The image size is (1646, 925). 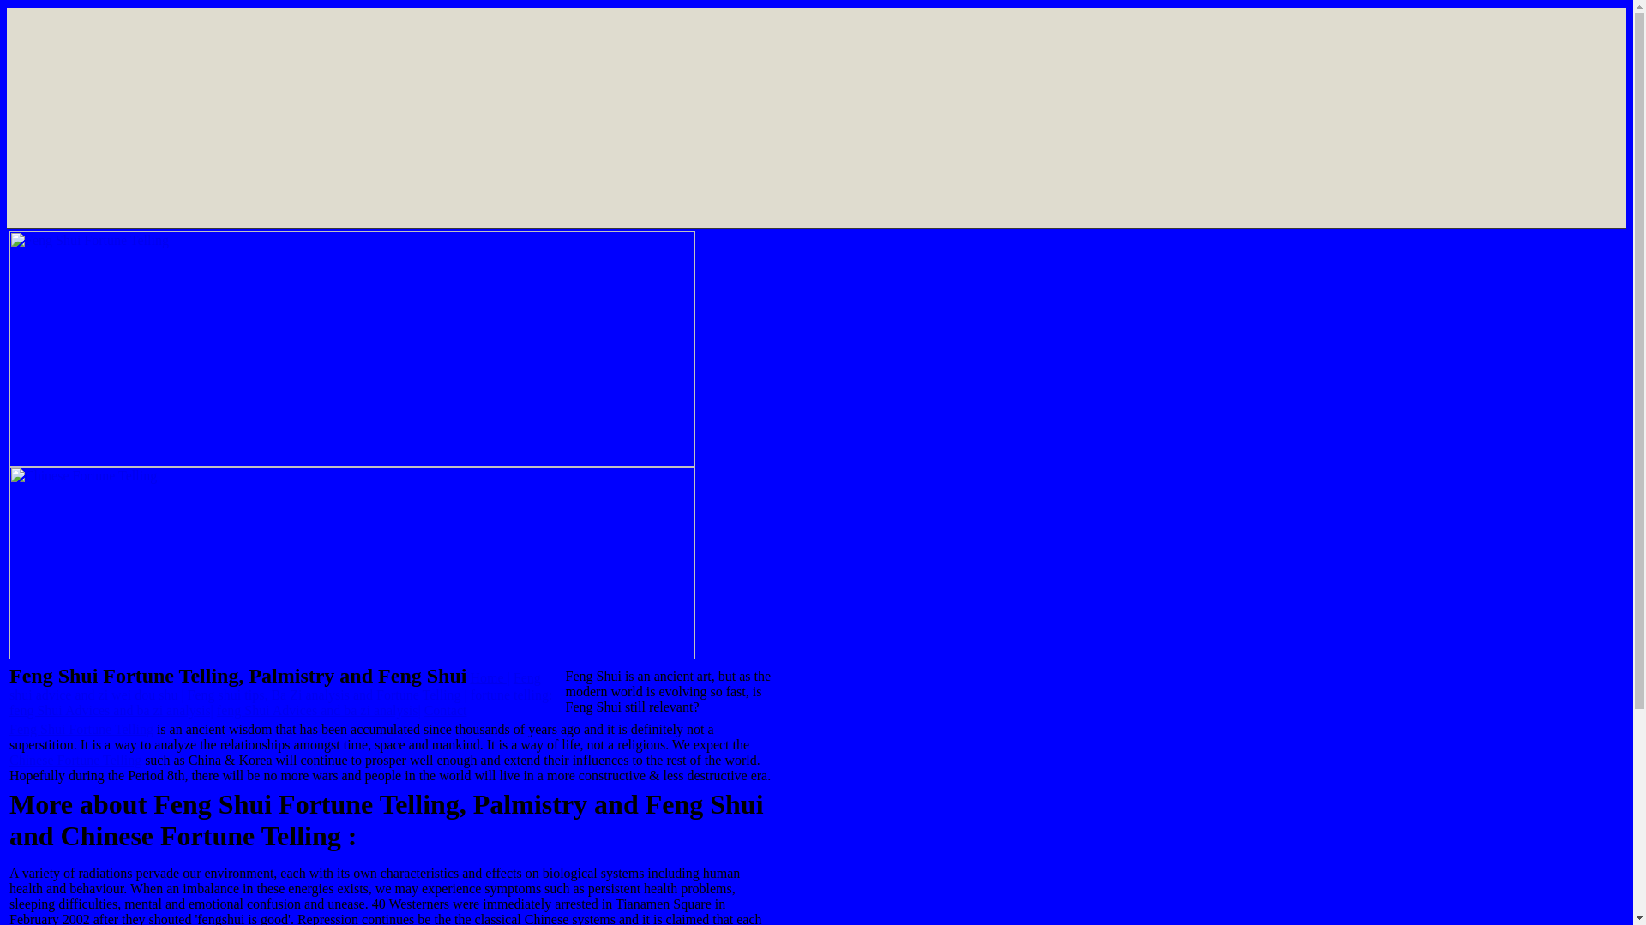 What do you see at coordinates (75, 761) in the screenshot?
I see `Chinese Fortune Telling` at bounding box center [75, 761].